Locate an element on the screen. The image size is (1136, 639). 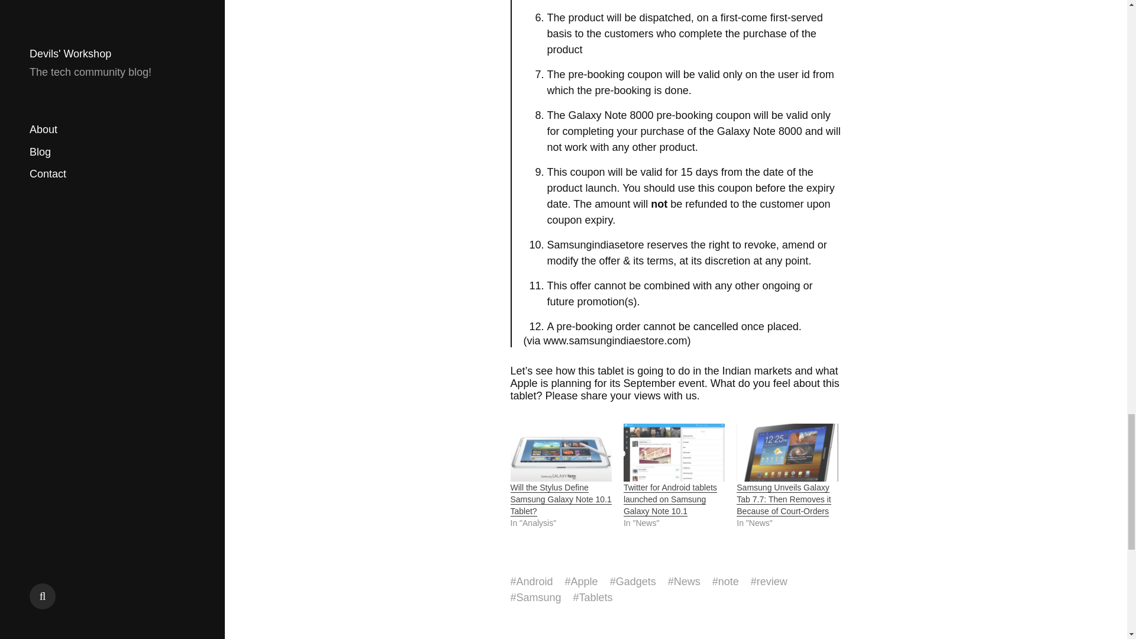
Apple is located at coordinates (585, 582).